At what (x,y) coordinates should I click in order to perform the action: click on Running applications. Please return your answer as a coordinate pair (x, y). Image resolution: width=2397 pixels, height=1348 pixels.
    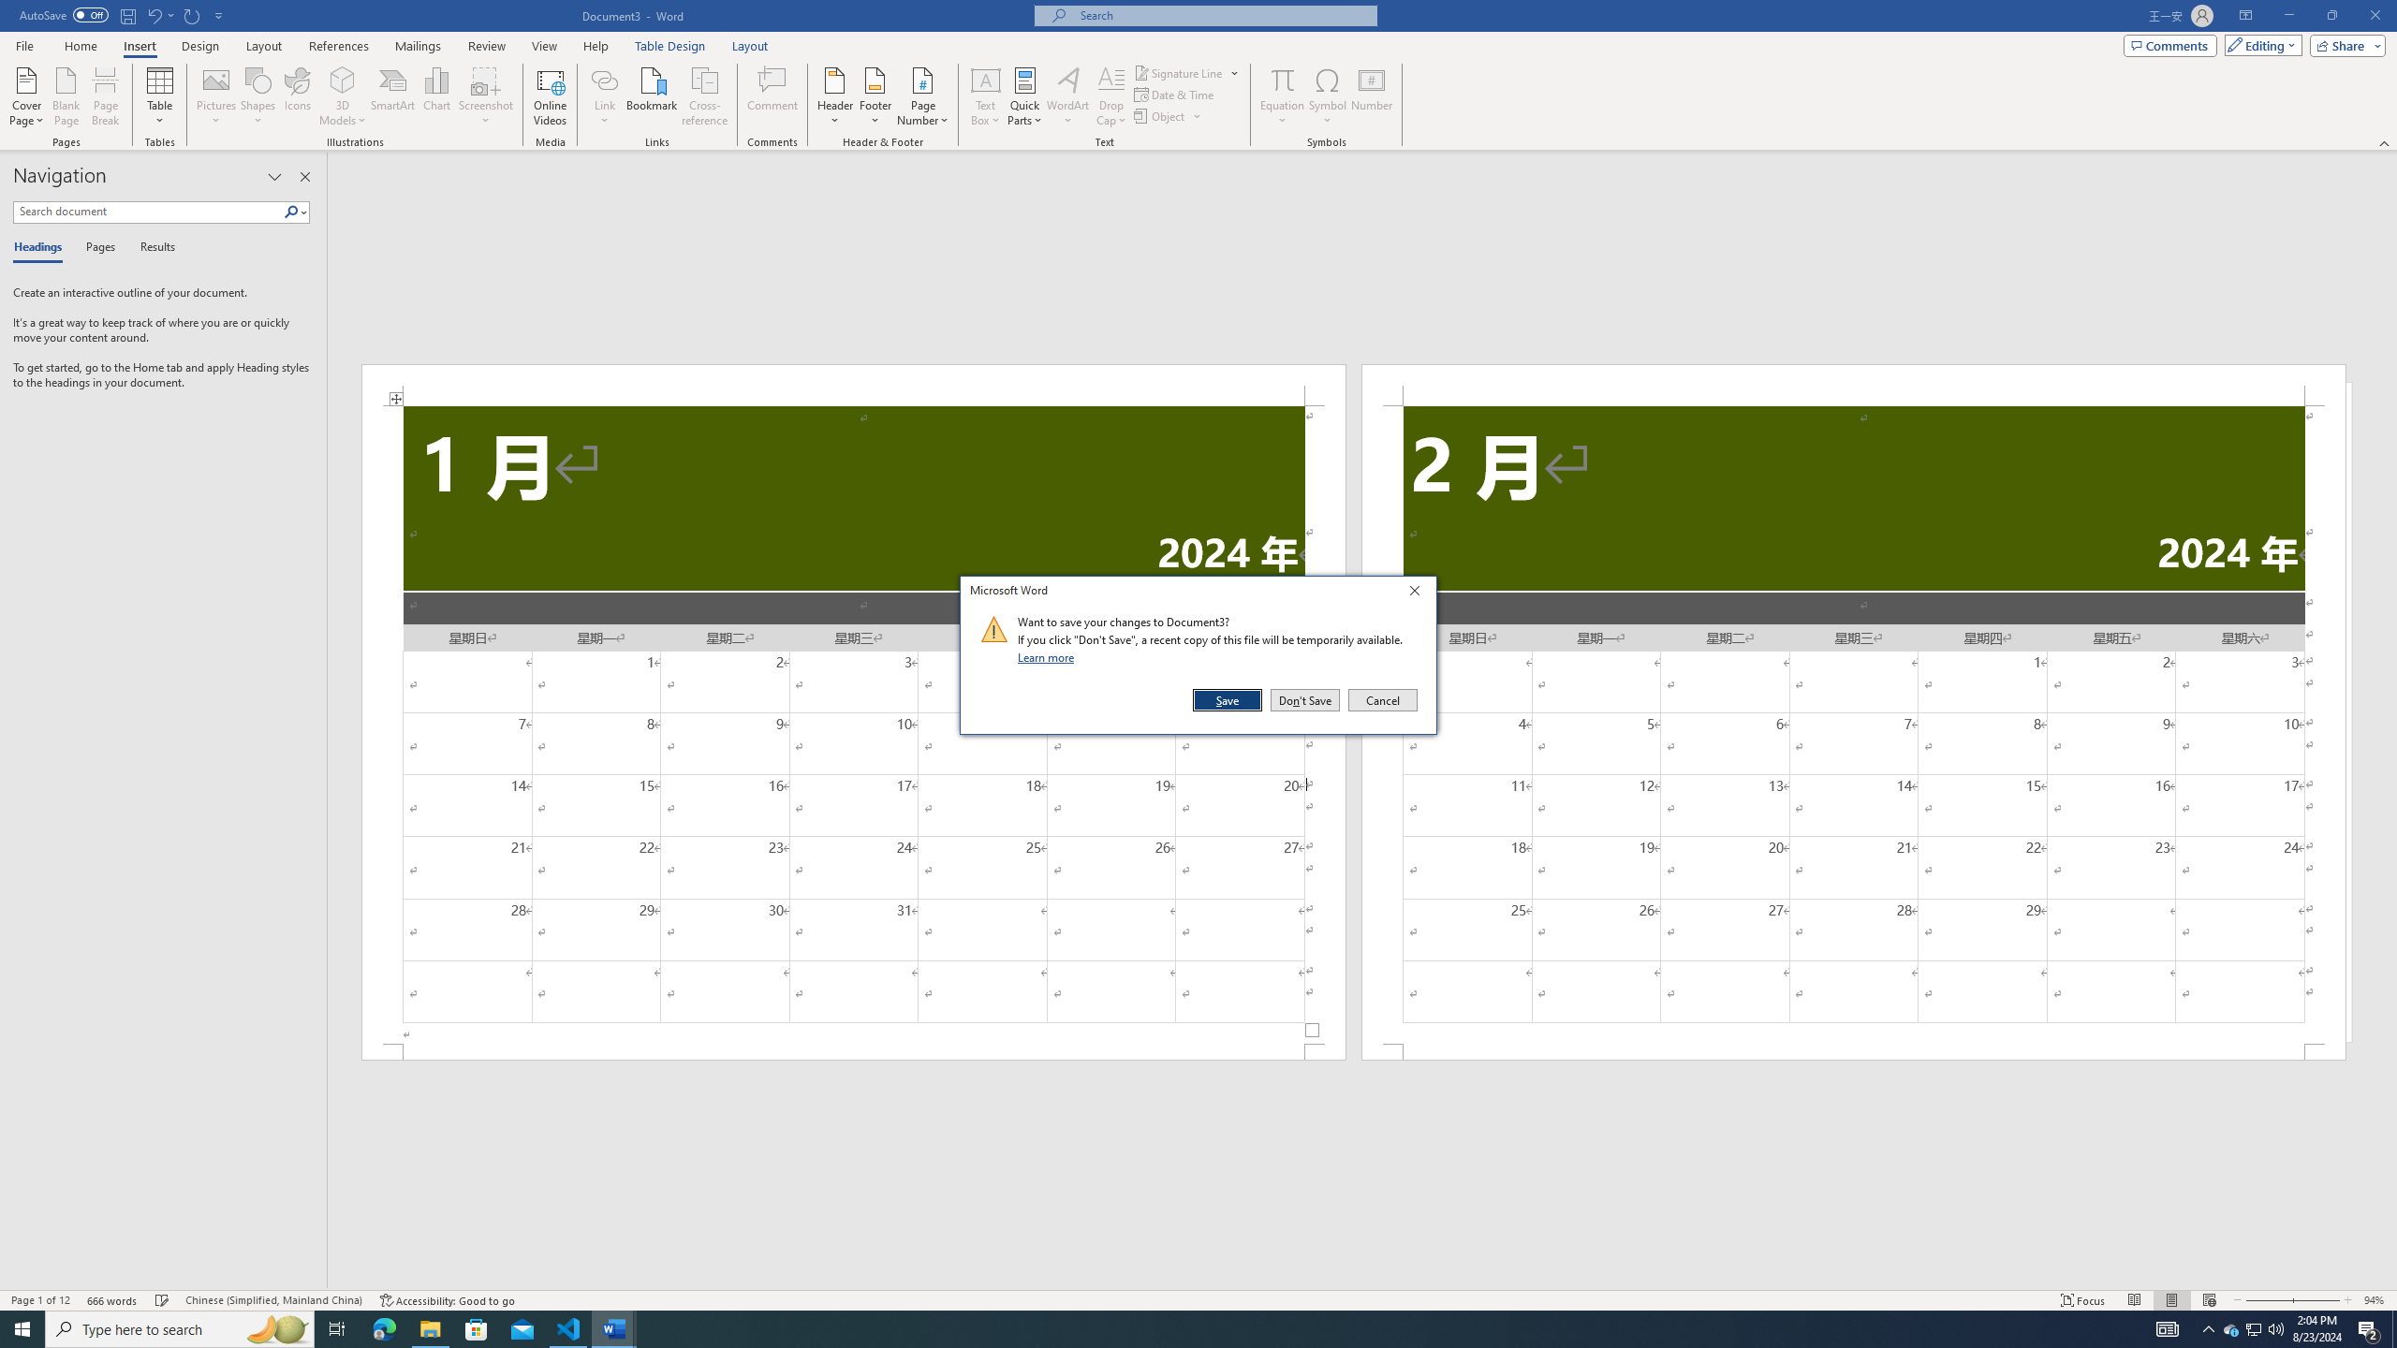
    Looking at the image, I should click on (1182, 1329).